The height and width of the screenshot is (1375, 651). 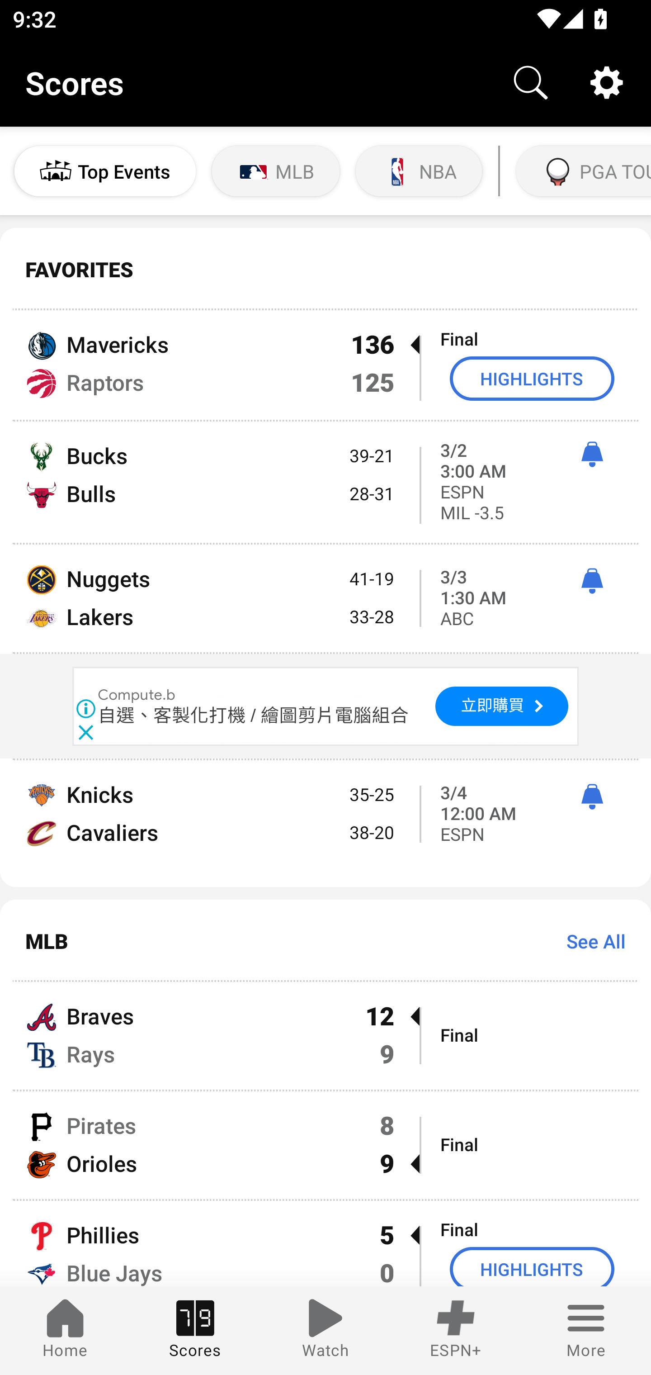 What do you see at coordinates (325, 823) in the screenshot?
I see `Knicks 35-25 Cavaliers 38-20 3/4 12:00 AM ì ESPN` at bounding box center [325, 823].